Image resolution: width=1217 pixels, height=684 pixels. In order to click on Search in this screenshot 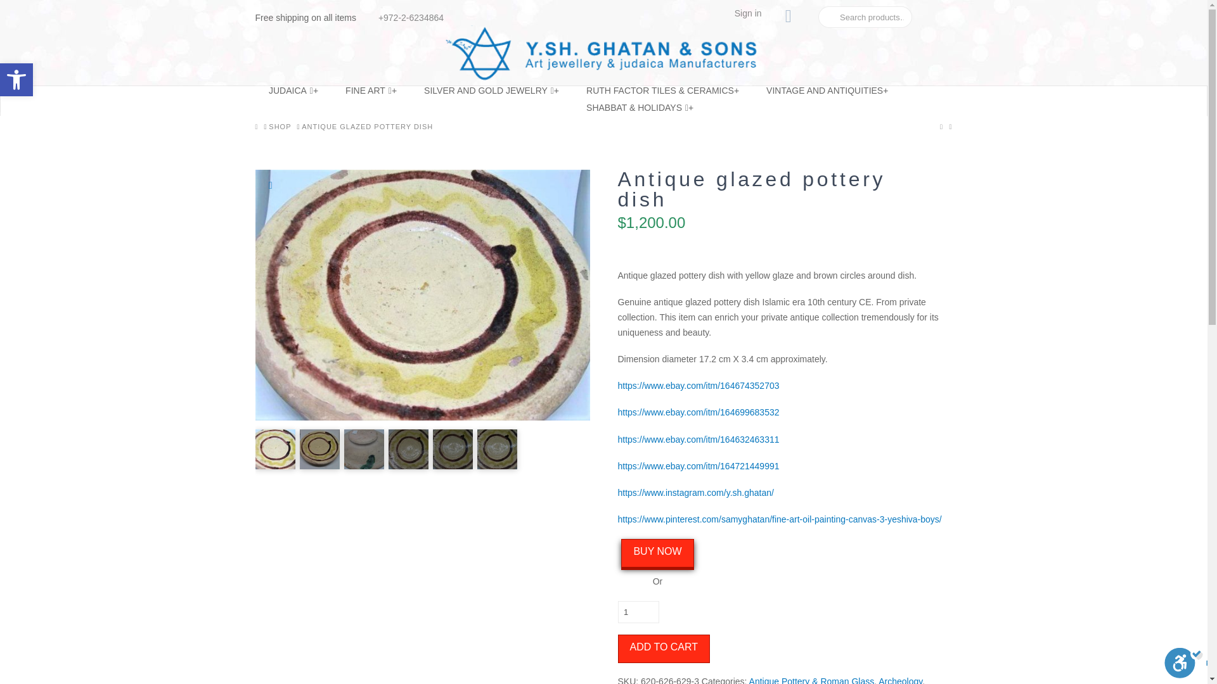, I will do `click(371, 95)`.